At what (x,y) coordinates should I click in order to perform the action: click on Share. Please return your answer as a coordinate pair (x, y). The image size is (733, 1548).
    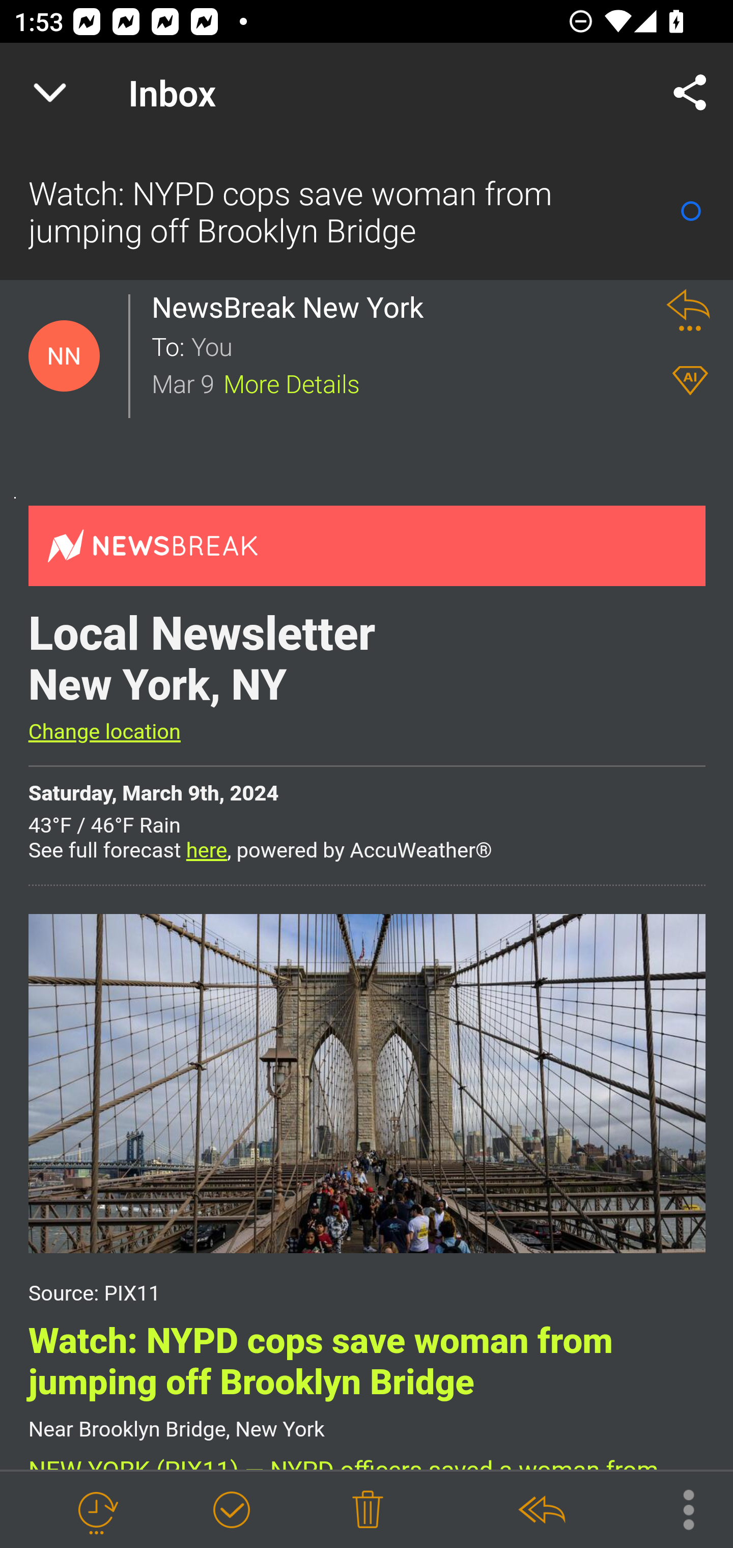
    Looking at the image, I should click on (690, 93).